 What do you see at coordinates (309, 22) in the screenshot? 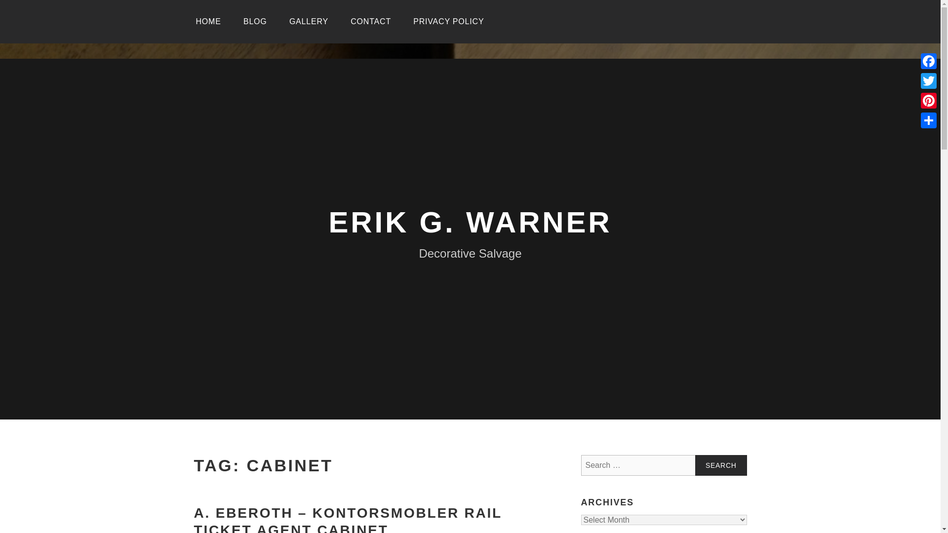
I see `GALLERY` at bounding box center [309, 22].